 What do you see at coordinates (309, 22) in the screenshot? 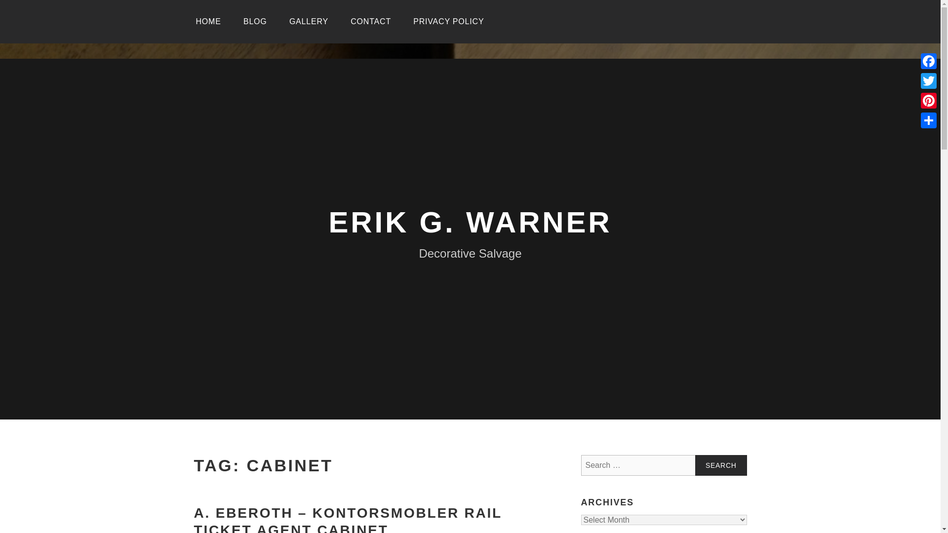
I see `GALLERY` at bounding box center [309, 22].